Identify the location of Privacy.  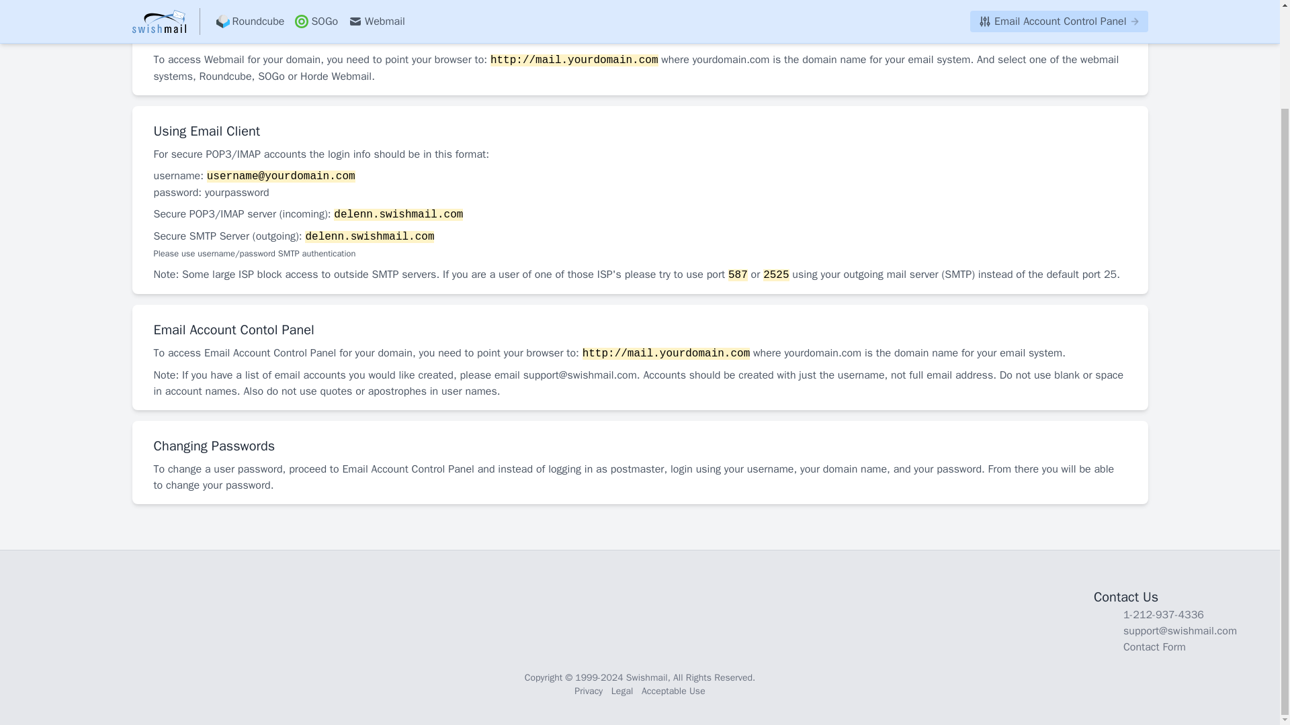
(588, 690).